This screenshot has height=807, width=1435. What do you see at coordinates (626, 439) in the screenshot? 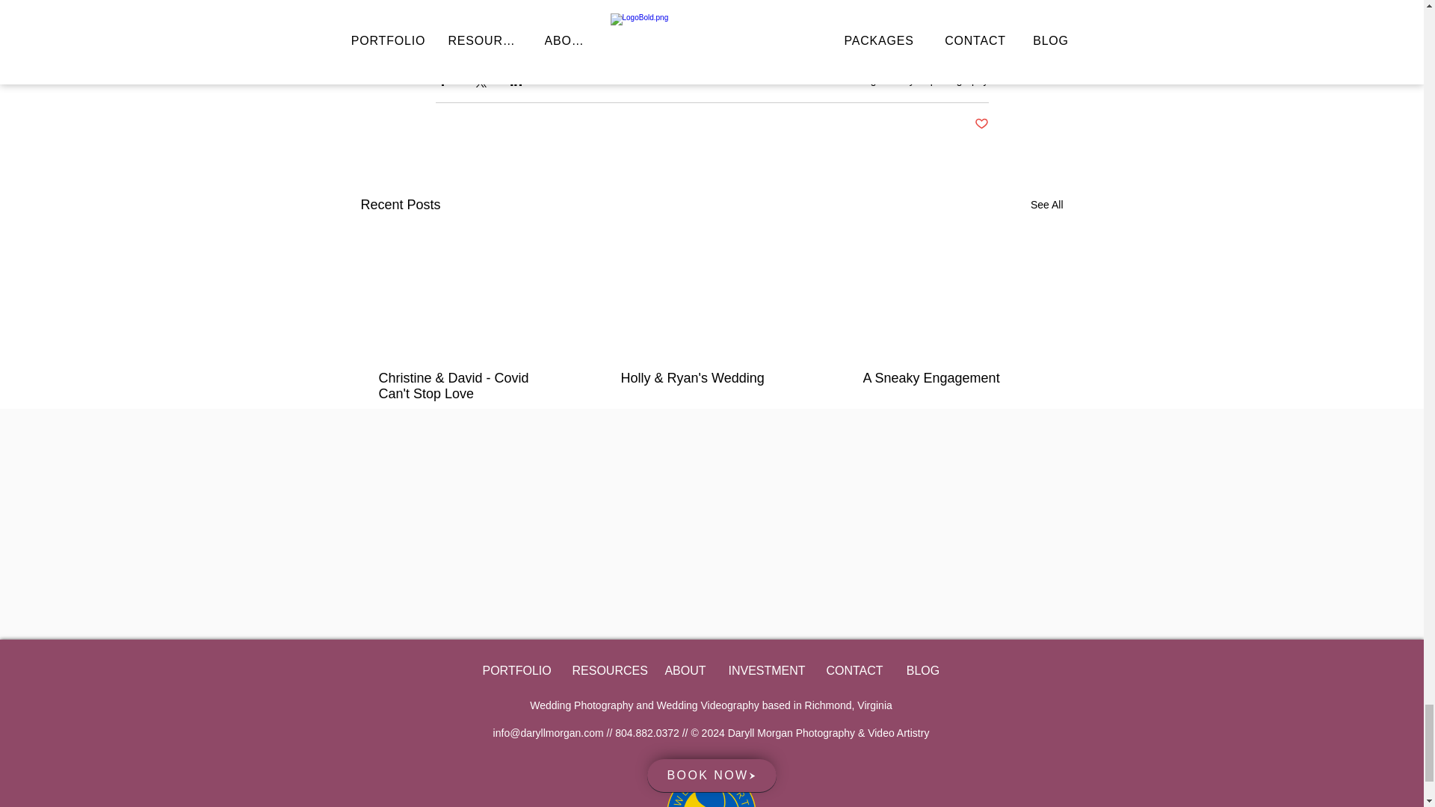
I see `Post not marked as liked` at bounding box center [626, 439].